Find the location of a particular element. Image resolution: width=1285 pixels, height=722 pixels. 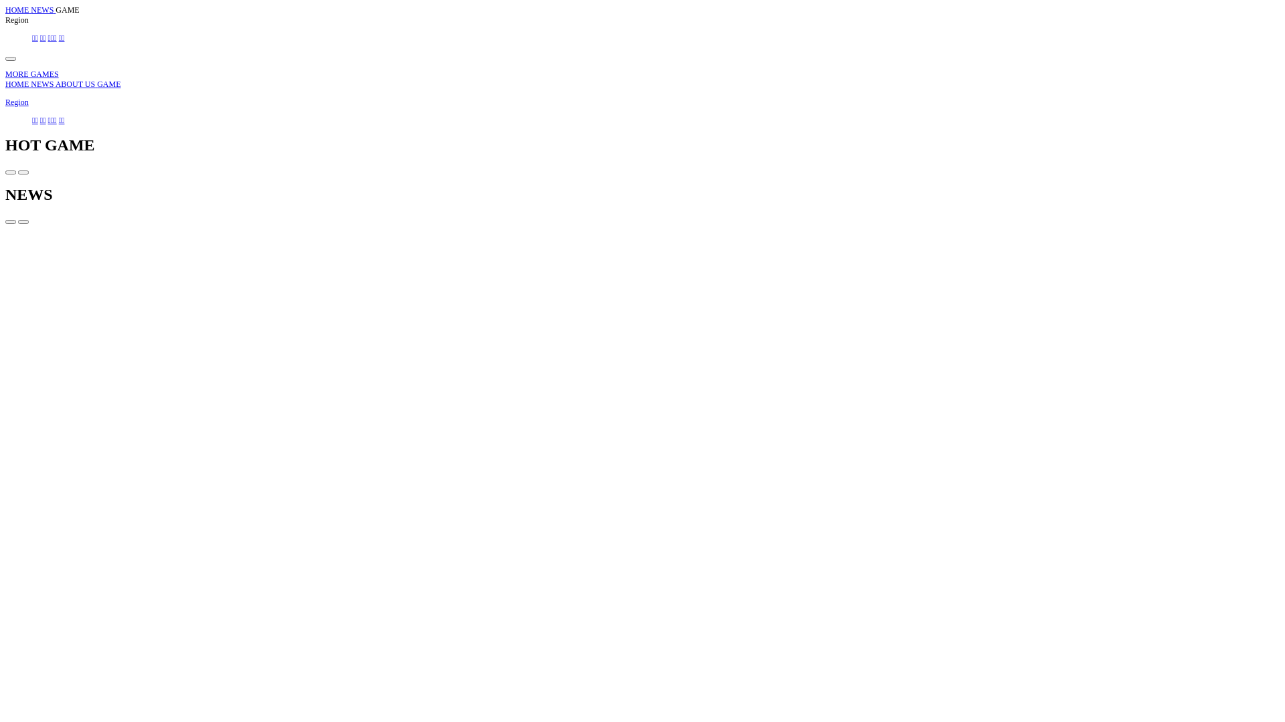

NEWS is located at coordinates (43, 84).